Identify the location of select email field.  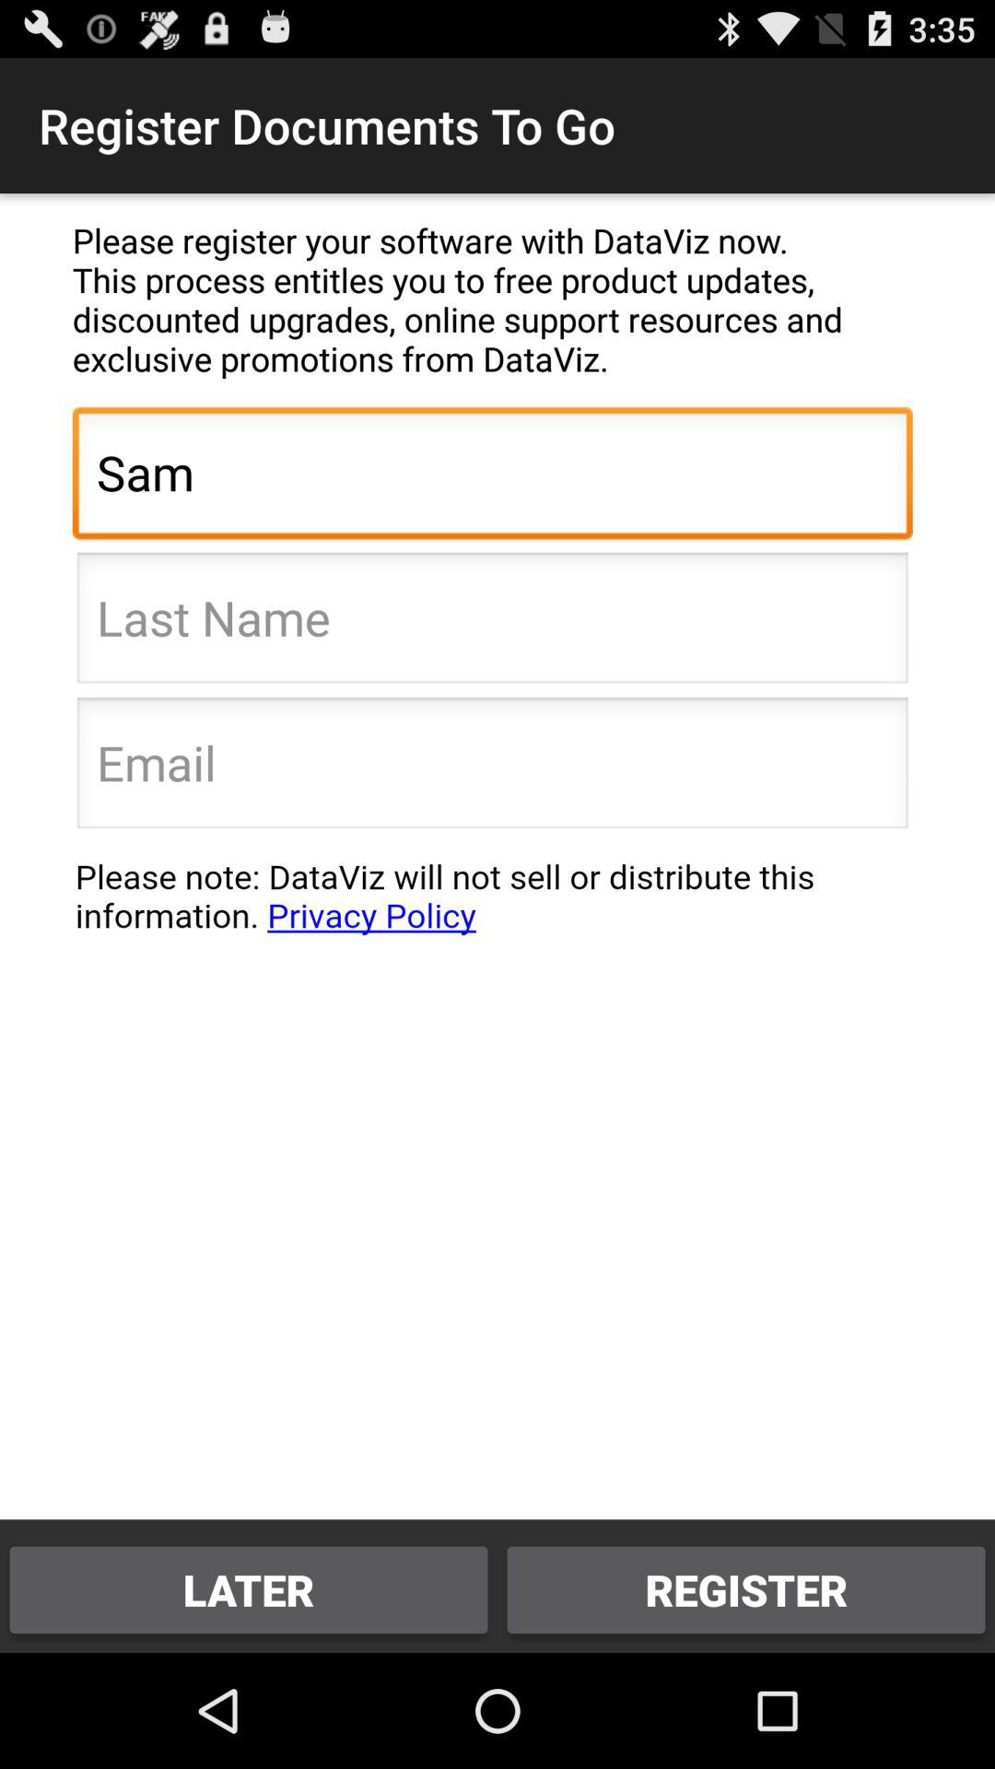
(492, 768).